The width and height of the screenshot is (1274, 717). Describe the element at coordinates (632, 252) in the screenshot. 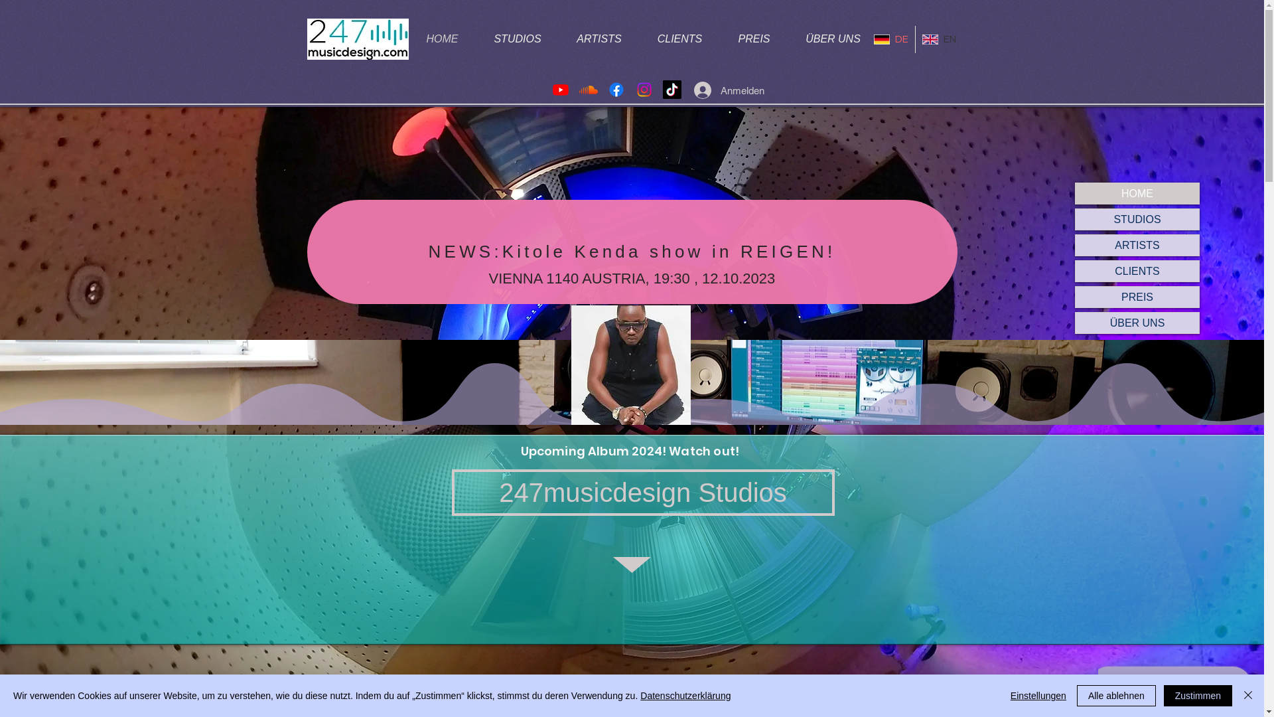

I see `NEWS:Kitole Kenda show in REIGEN!` at that location.